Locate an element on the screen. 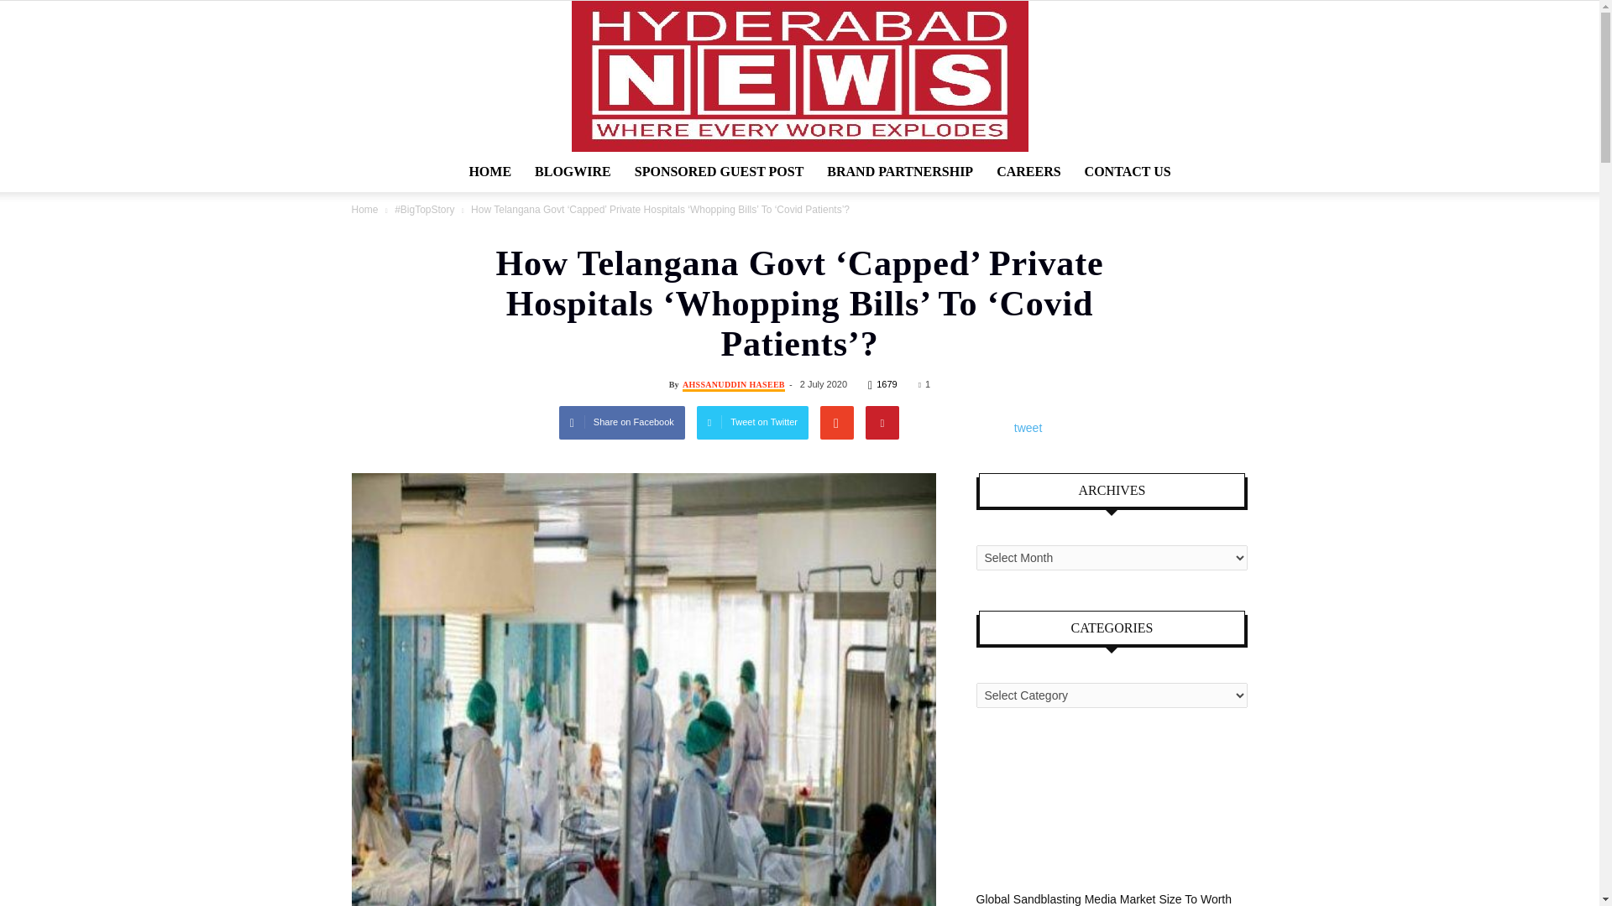 Image resolution: width=1612 pixels, height=906 pixels. AHSSANUDDIN HASEEB is located at coordinates (734, 385).